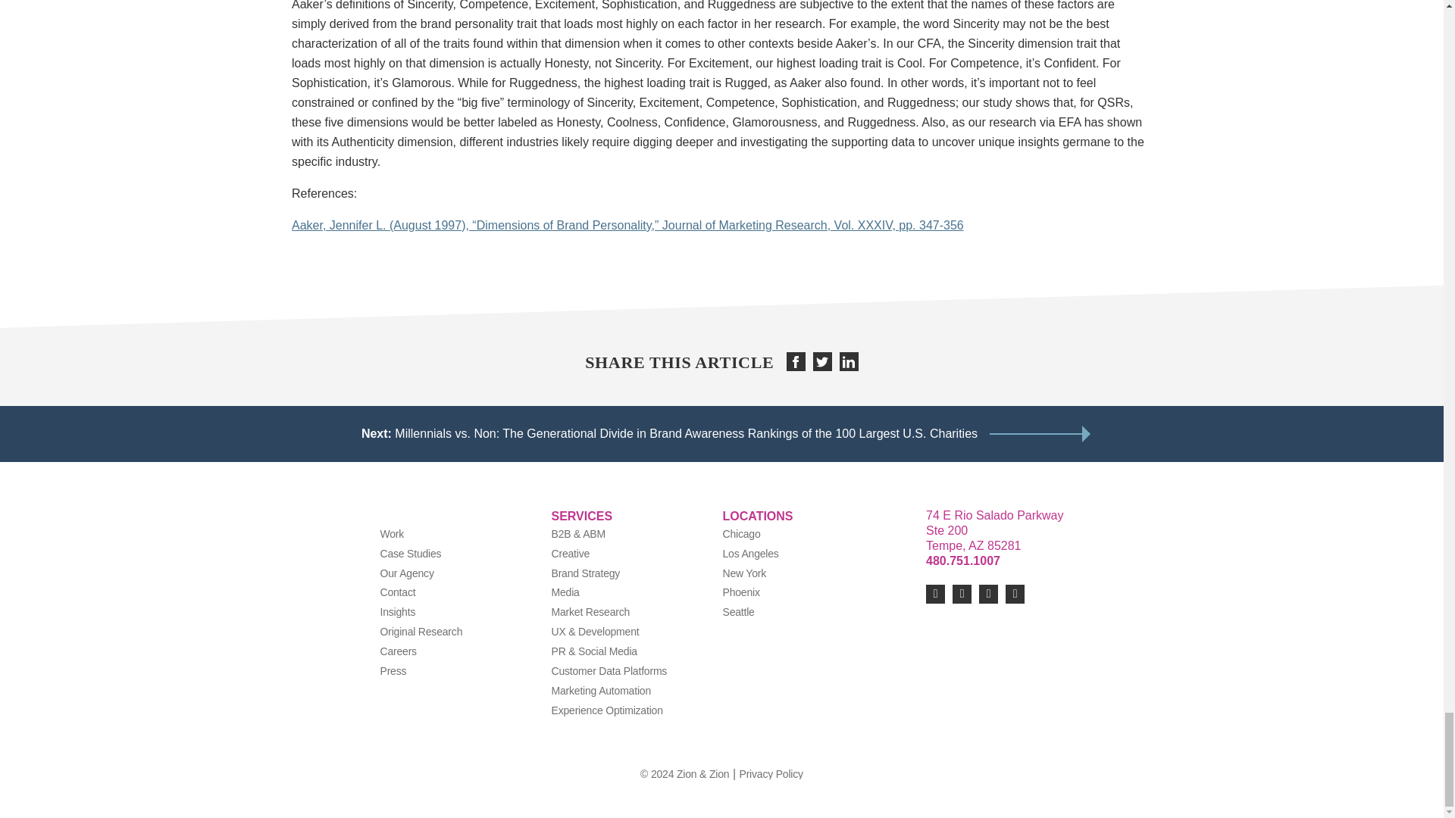  What do you see at coordinates (406, 573) in the screenshot?
I see `Our Agency` at bounding box center [406, 573].